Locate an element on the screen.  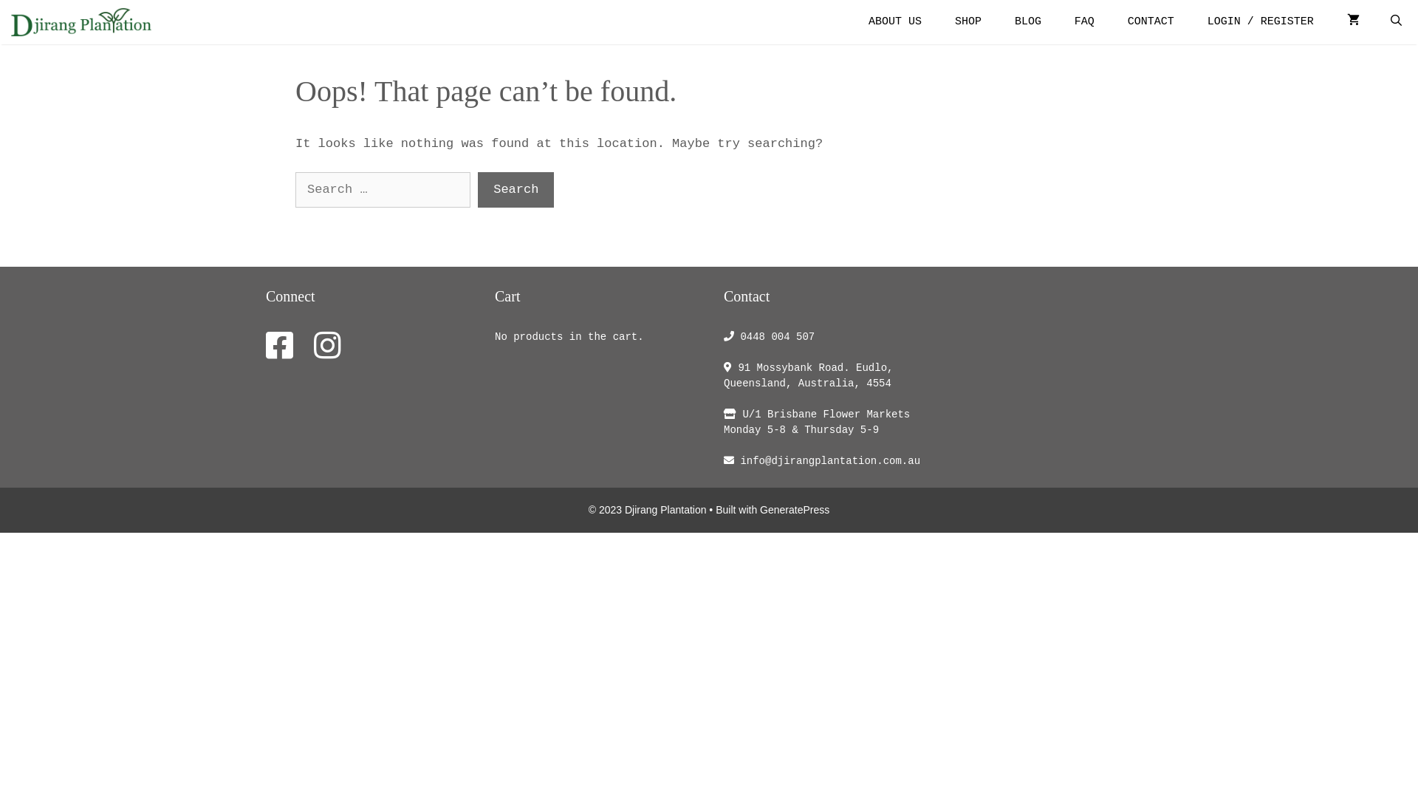
BLOG is located at coordinates (1028, 22).